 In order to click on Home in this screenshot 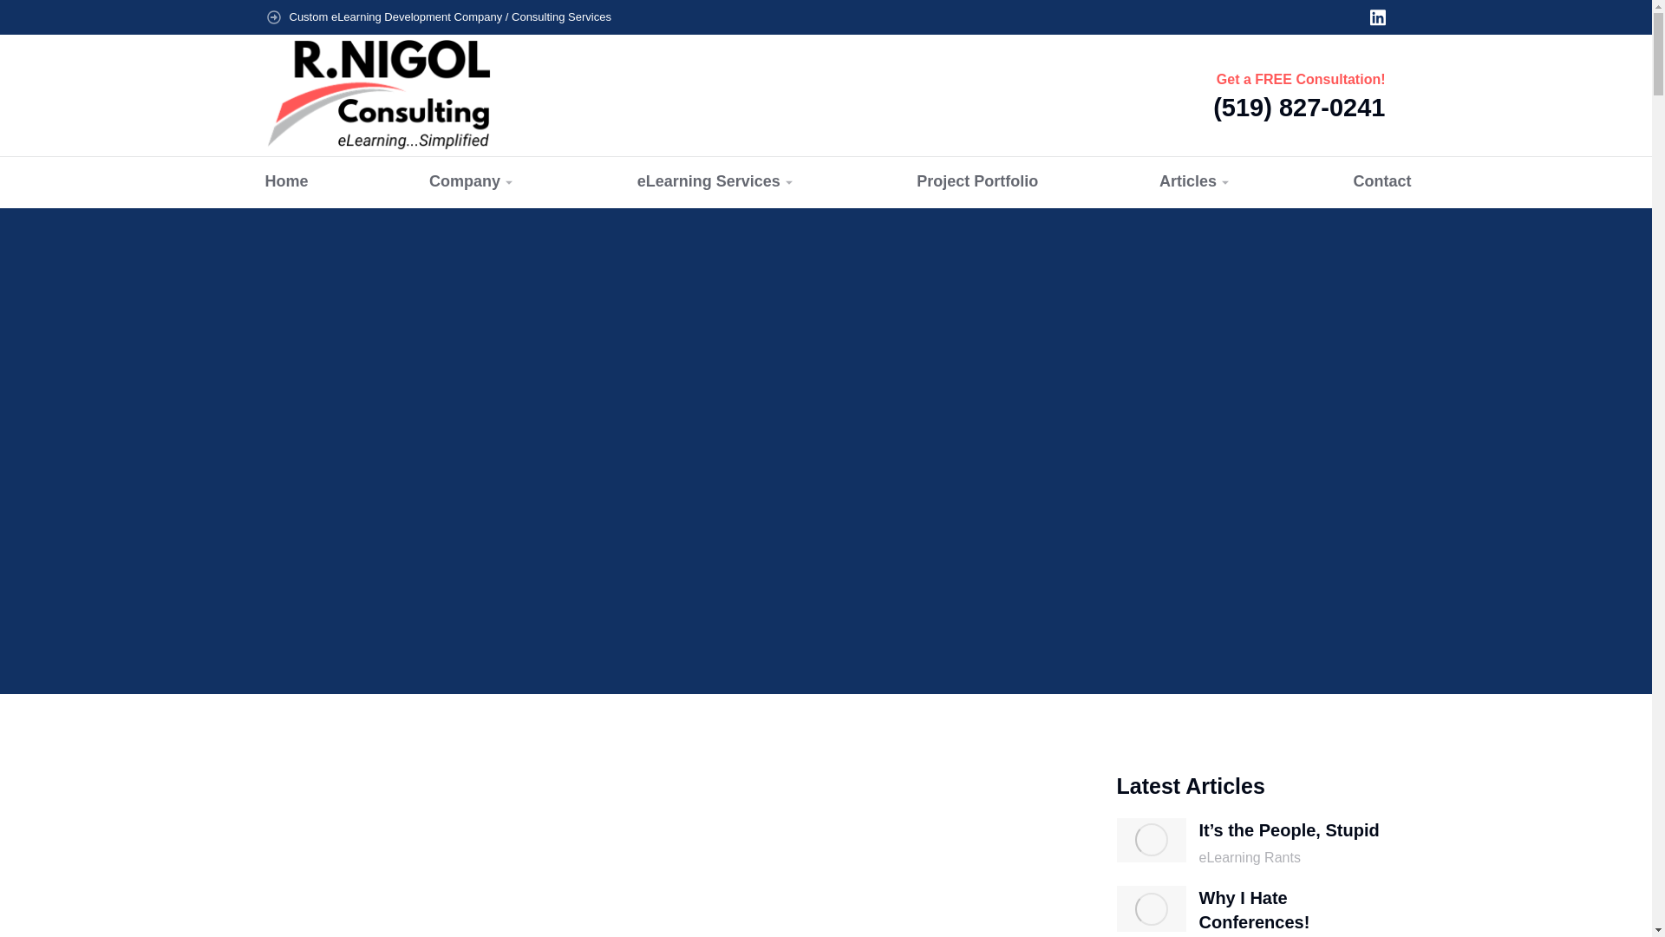, I will do `click(274, 182)`.